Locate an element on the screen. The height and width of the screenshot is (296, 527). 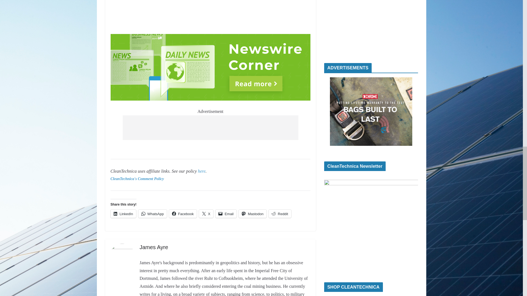
YouTube video player is located at coordinates (210, 16).